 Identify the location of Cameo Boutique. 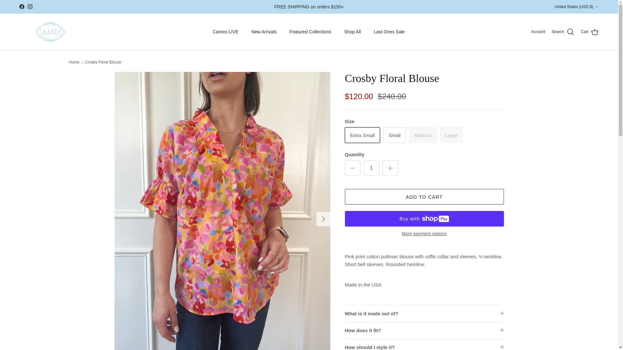
(50, 32).